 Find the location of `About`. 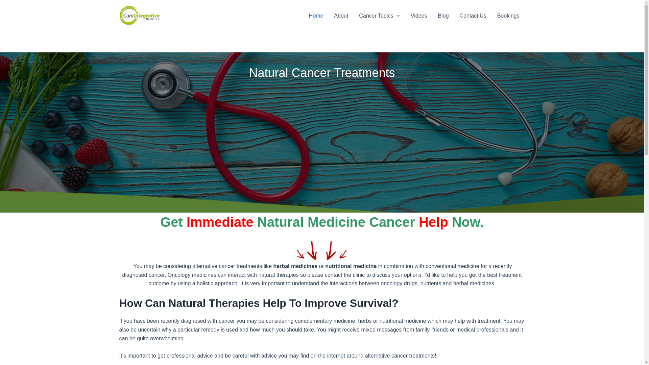

About is located at coordinates (341, 16).